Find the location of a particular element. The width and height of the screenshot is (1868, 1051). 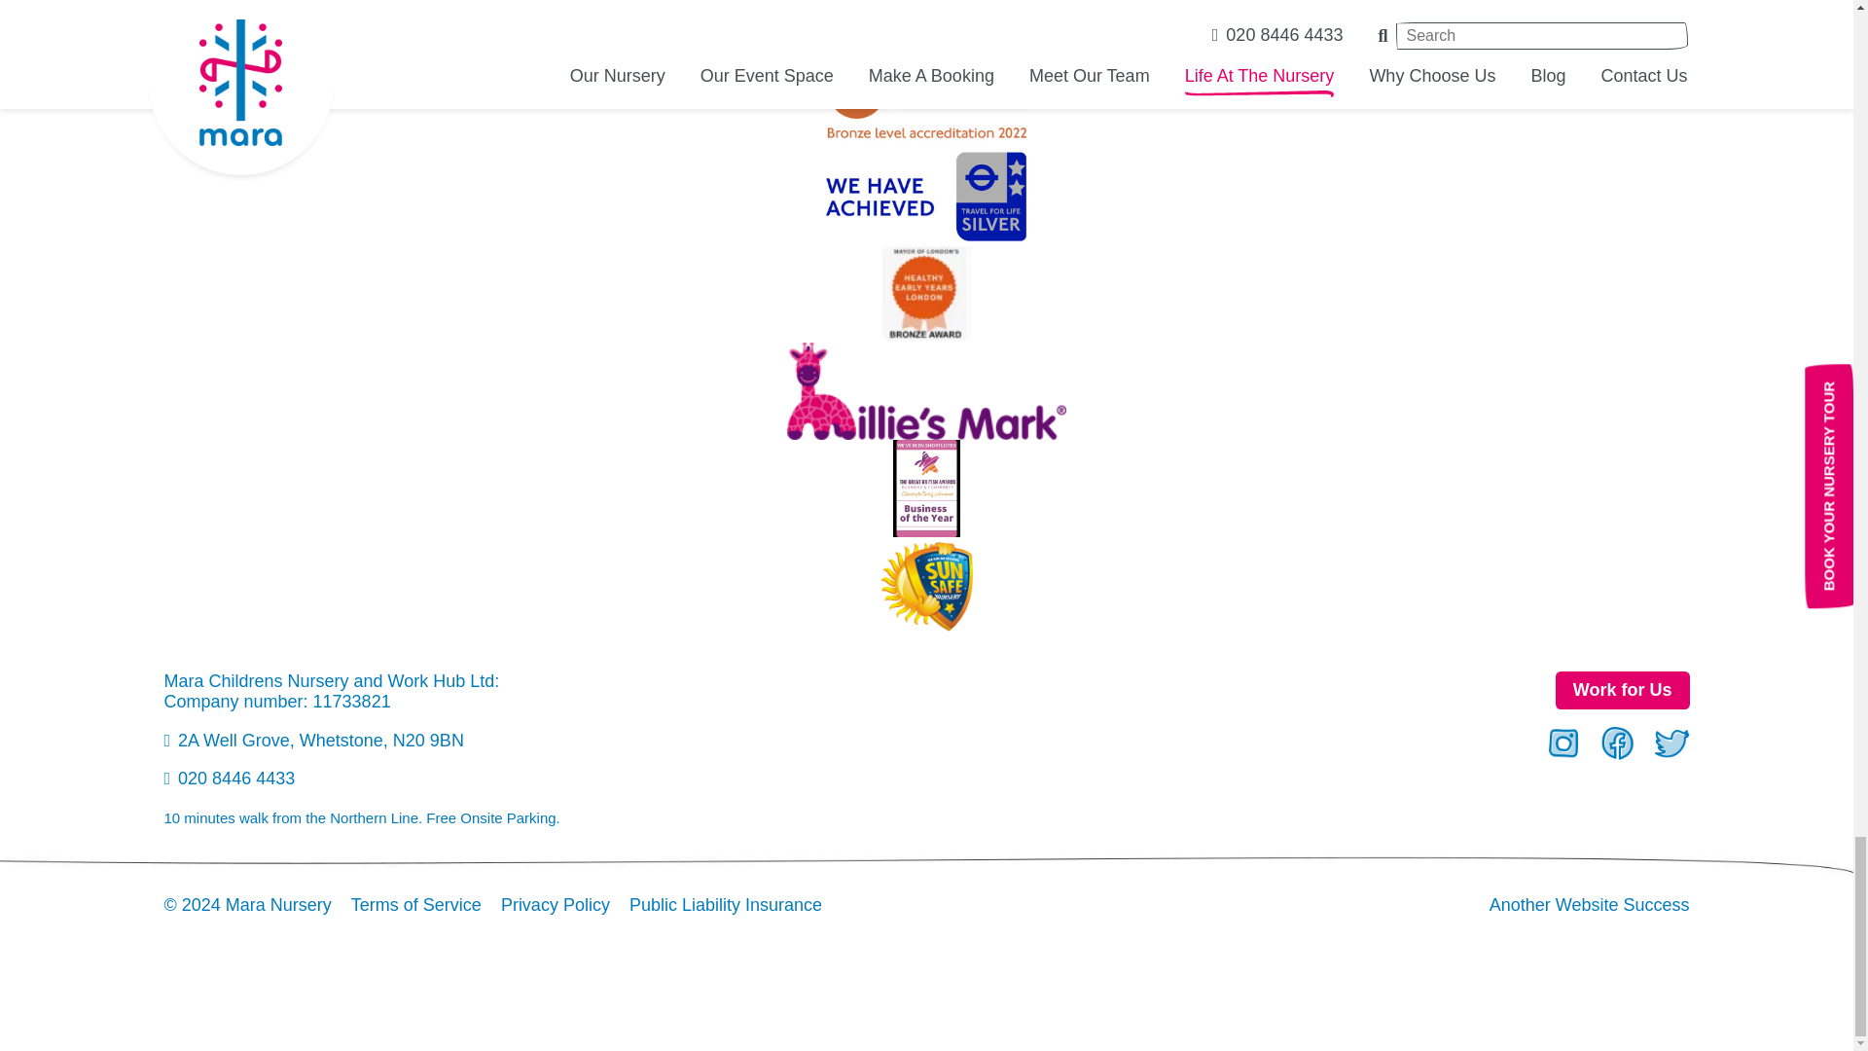

Privacy Policy is located at coordinates (555, 905).